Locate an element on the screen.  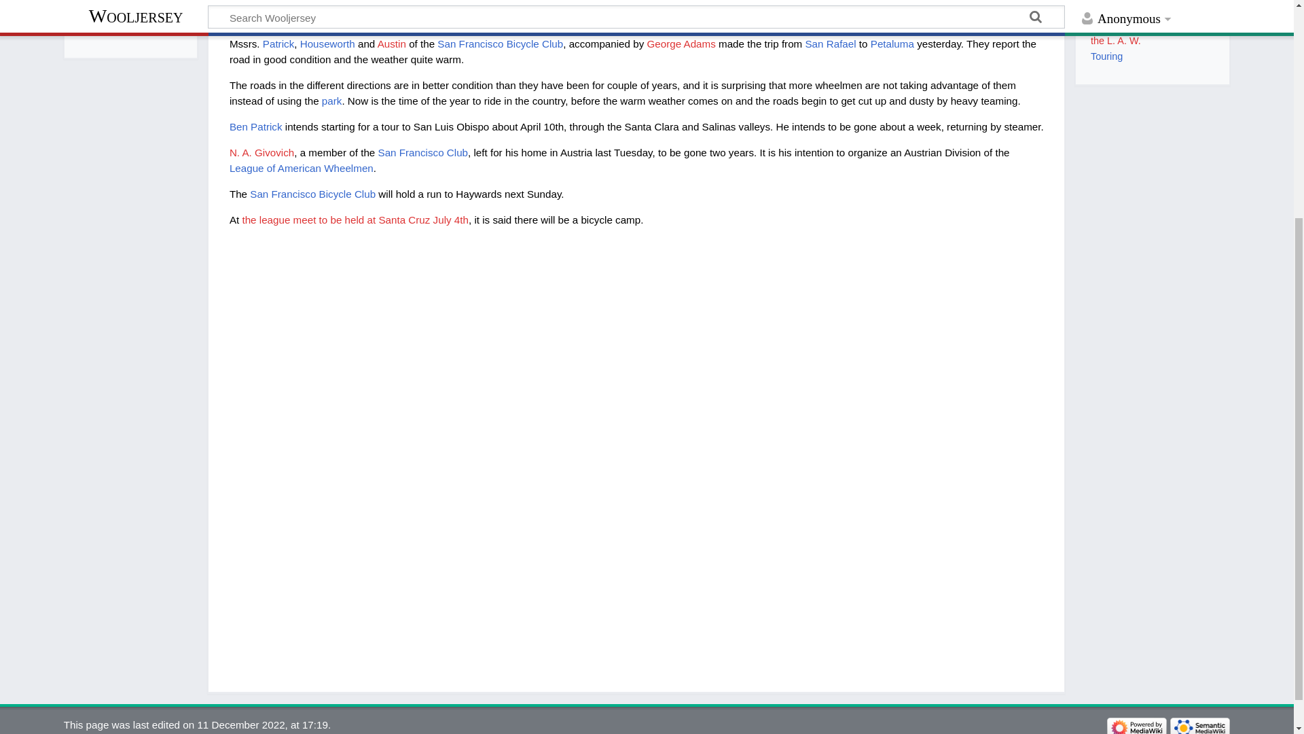
the league meet to be held at Santa Cruz July 4th is located at coordinates (355, 220).